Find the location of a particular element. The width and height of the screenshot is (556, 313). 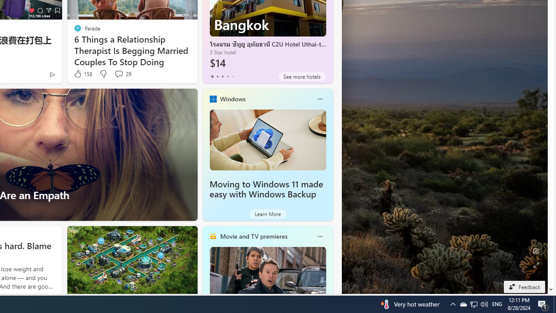

tab-4 is located at coordinates (233, 77).